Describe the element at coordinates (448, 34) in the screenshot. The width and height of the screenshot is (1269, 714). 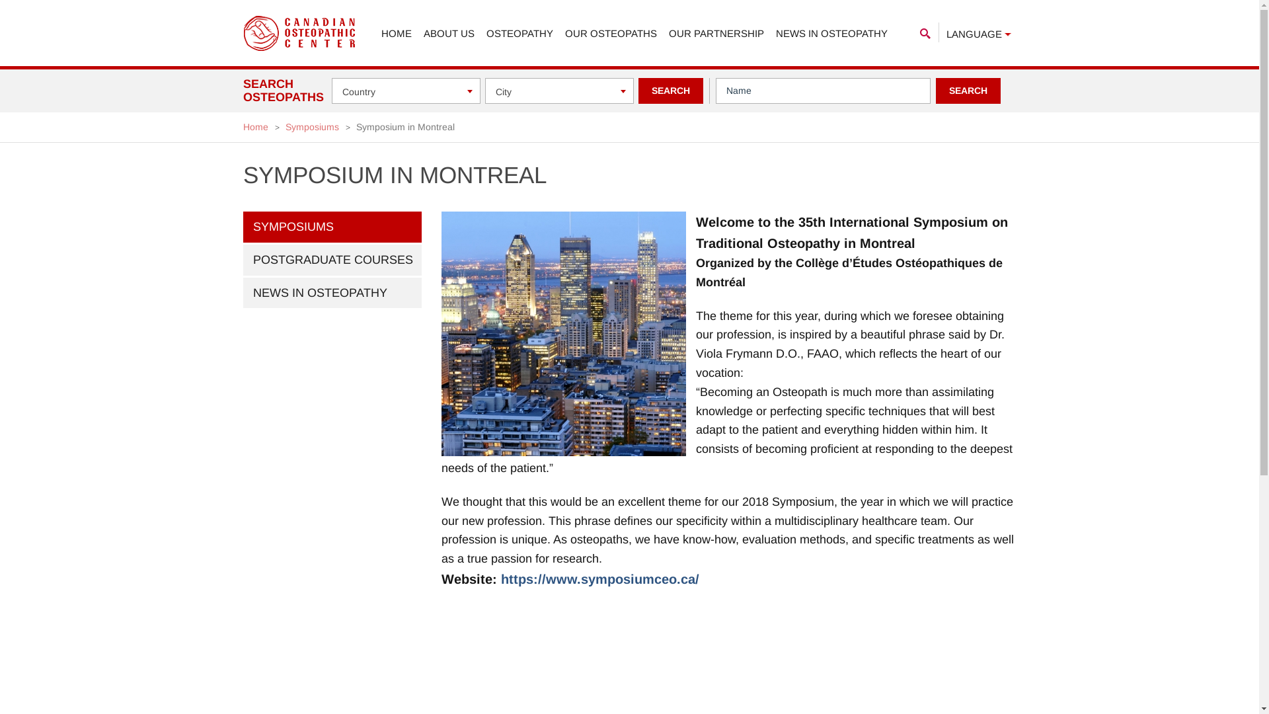
I see `ABOUT US` at that location.